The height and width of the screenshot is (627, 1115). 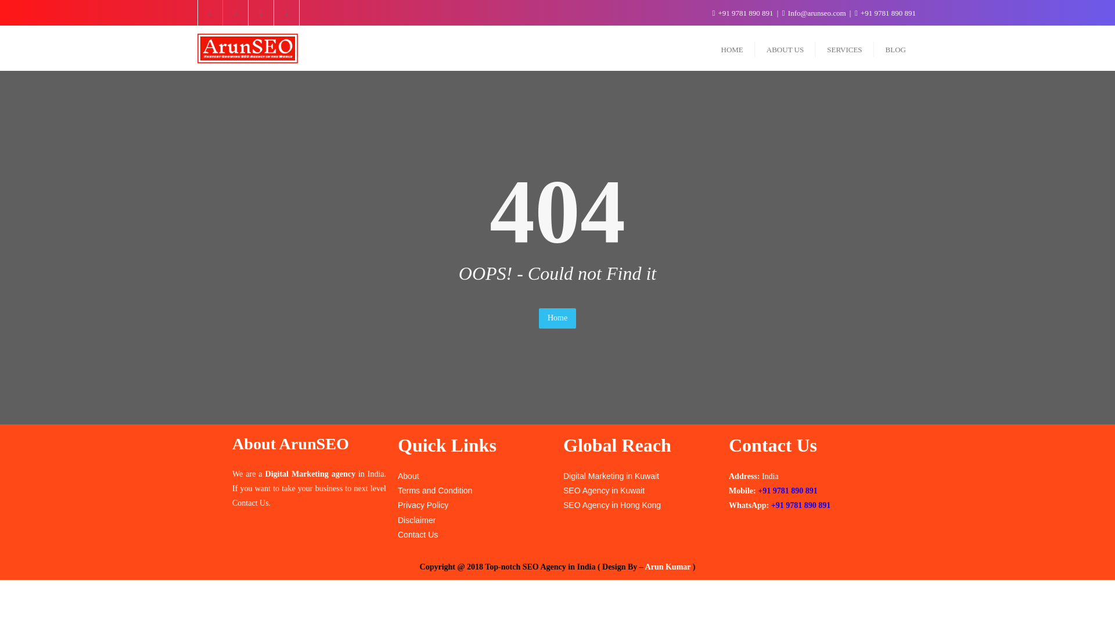 I want to click on SERVICES, so click(x=844, y=49).